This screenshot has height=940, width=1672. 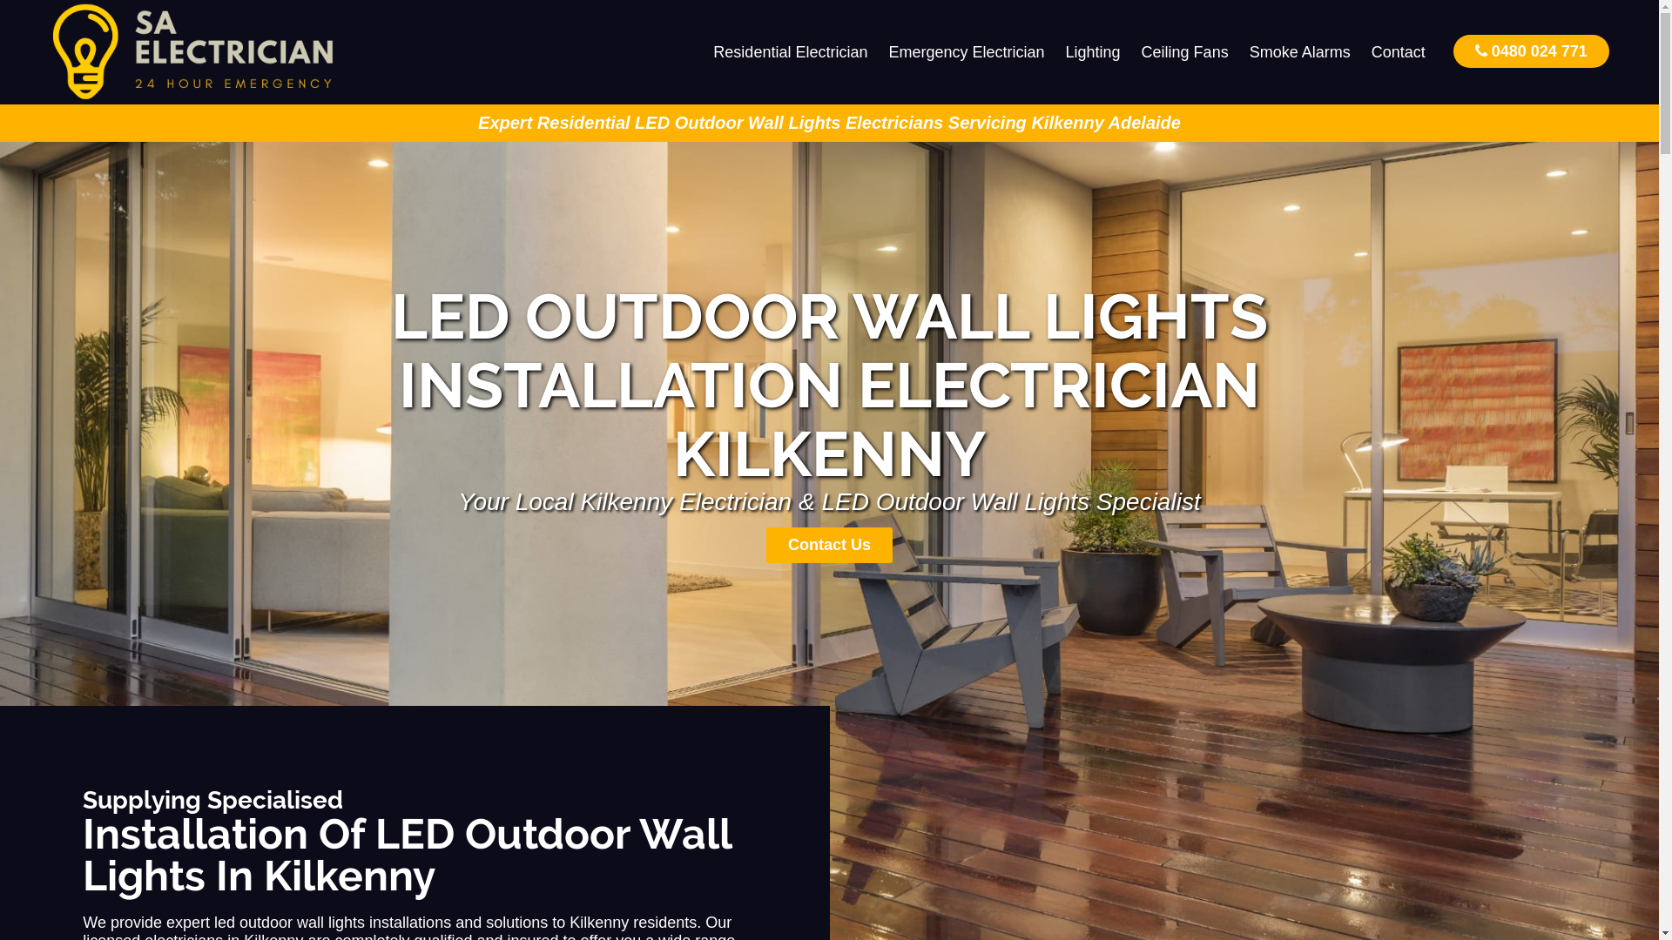 What do you see at coordinates (1185, 52) in the screenshot?
I see `Ceiling Fans` at bounding box center [1185, 52].